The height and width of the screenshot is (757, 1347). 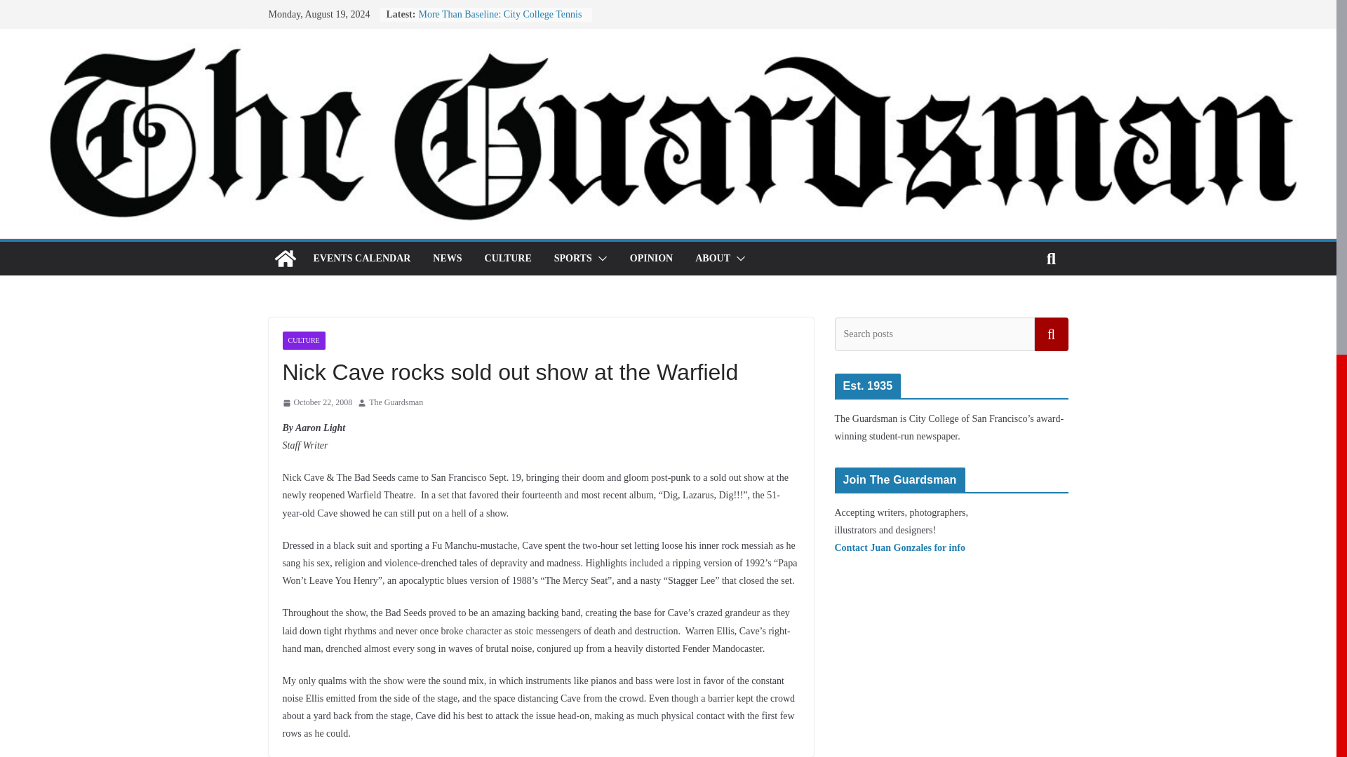 I want to click on October 22, 2008, so click(x=316, y=402).